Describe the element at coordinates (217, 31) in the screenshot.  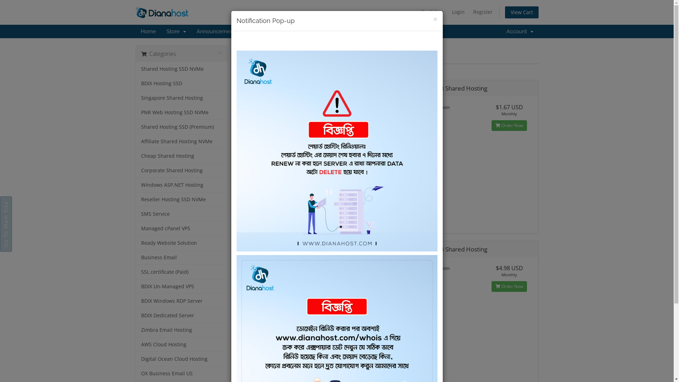
I see `Announcements` at that location.